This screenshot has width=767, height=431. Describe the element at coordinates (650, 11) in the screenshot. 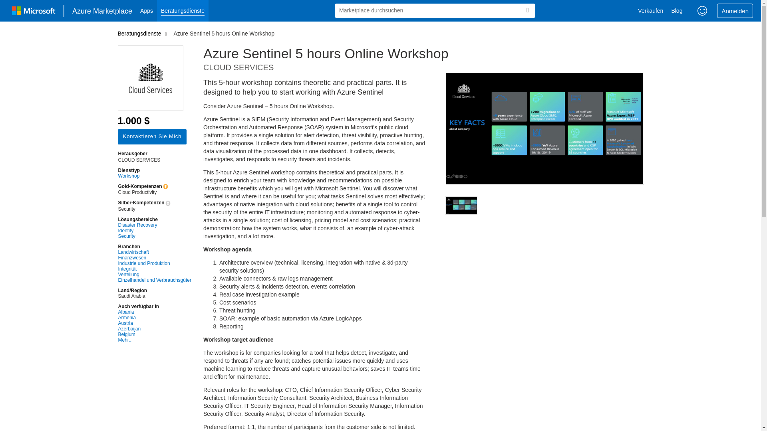

I see `Verkaufen` at that location.